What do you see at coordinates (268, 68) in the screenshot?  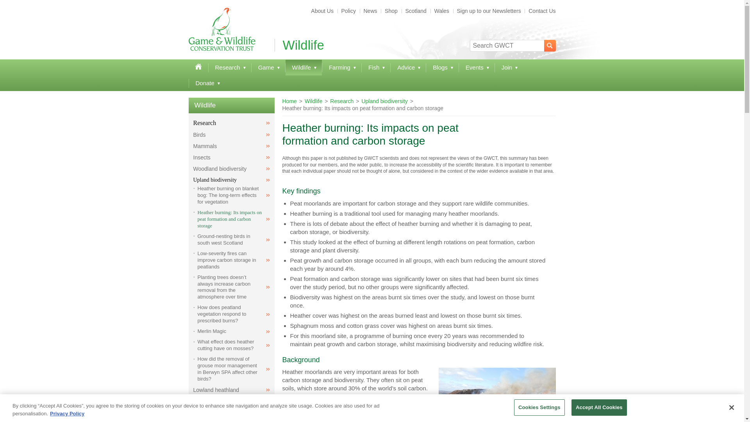 I see `Game` at bounding box center [268, 68].